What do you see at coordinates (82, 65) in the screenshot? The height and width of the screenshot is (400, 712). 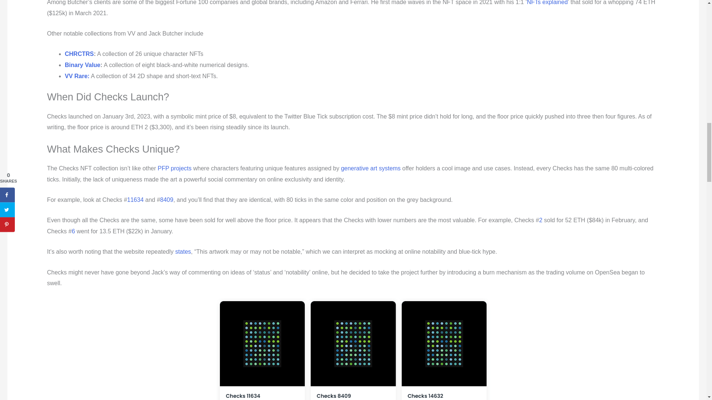 I see `Binary Value` at bounding box center [82, 65].